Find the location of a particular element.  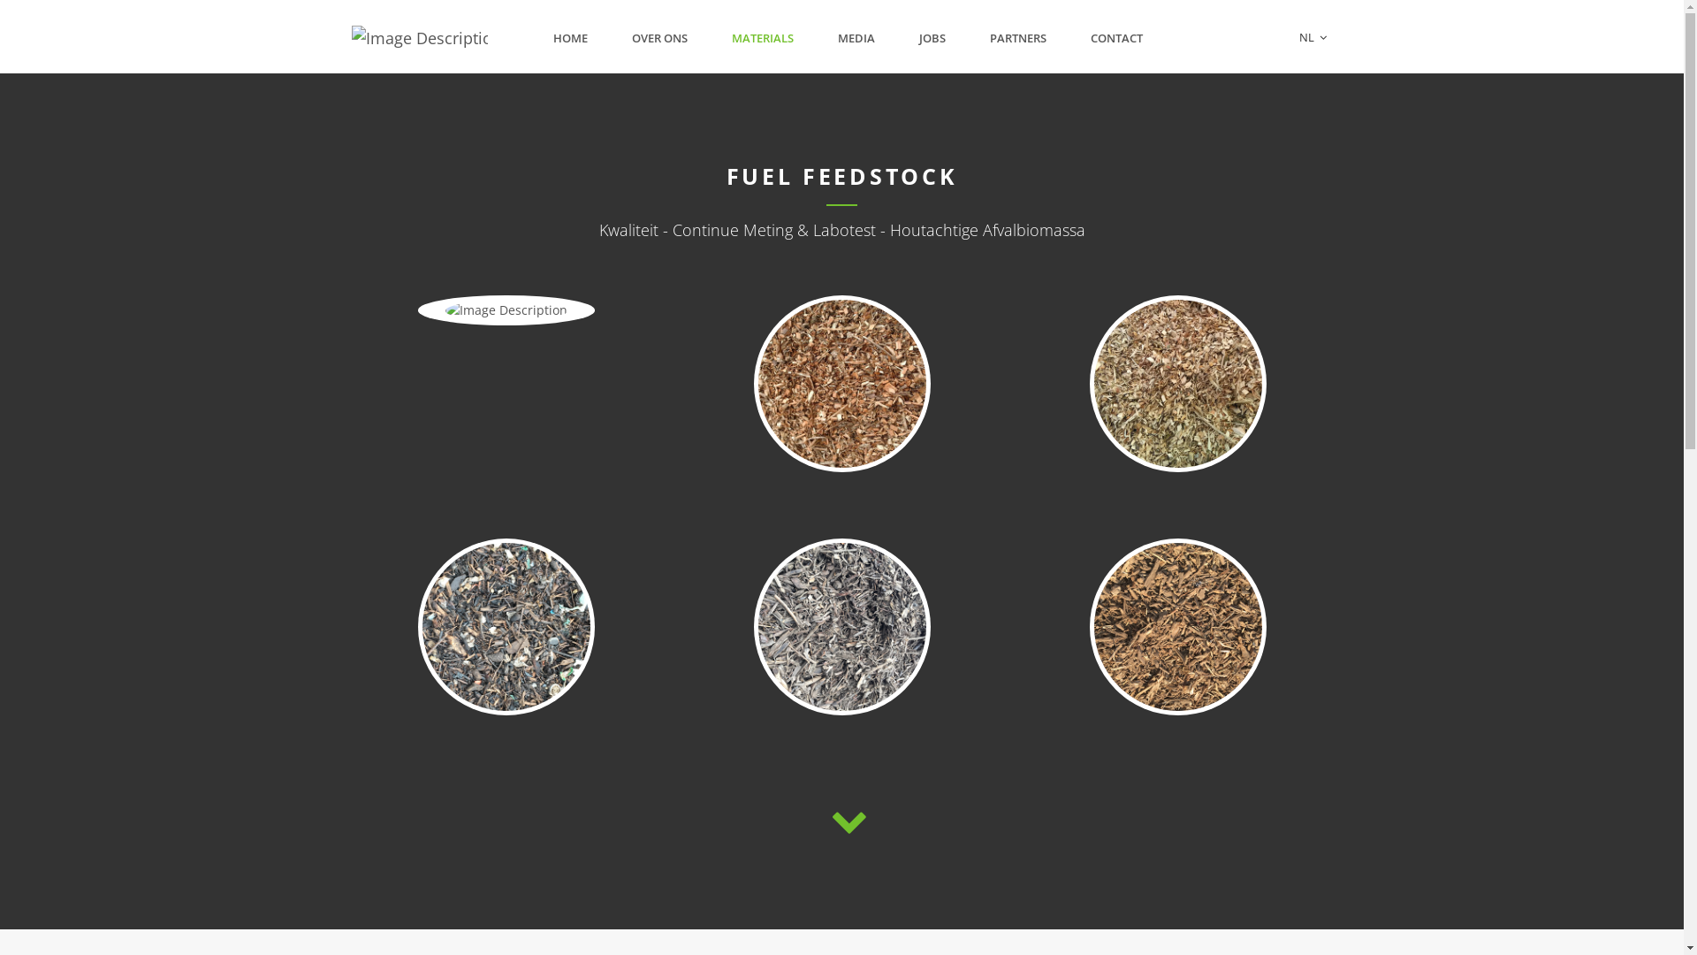

HOME
(CURRENT) is located at coordinates (571, 39).